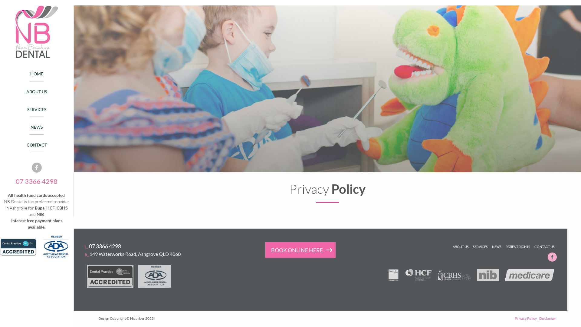 The image size is (581, 327). Describe the element at coordinates (103, 246) in the screenshot. I see `t_ 07 3366 4298` at that location.